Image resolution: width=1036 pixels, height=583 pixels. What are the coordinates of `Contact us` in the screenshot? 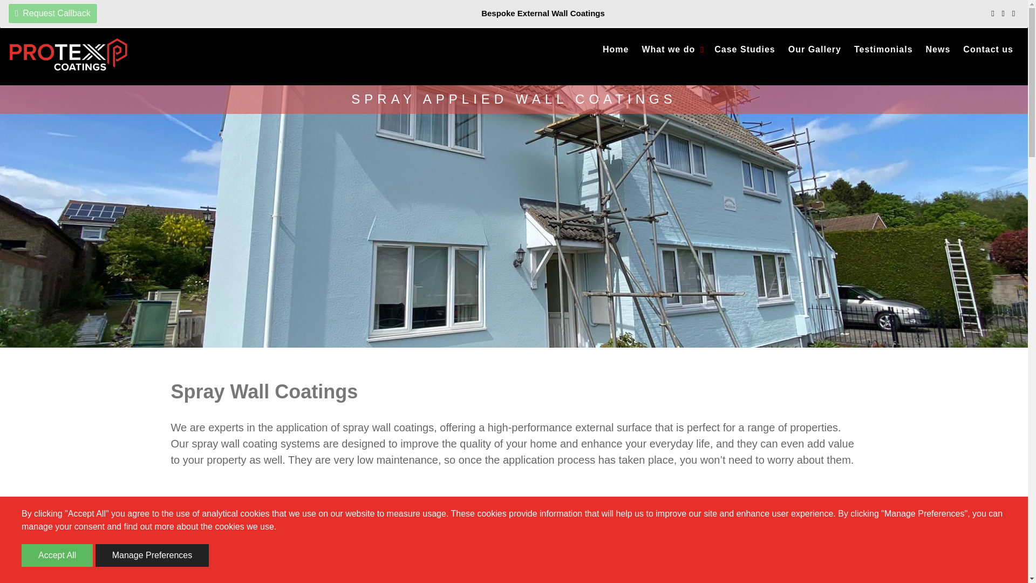 It's located at (988, 50).